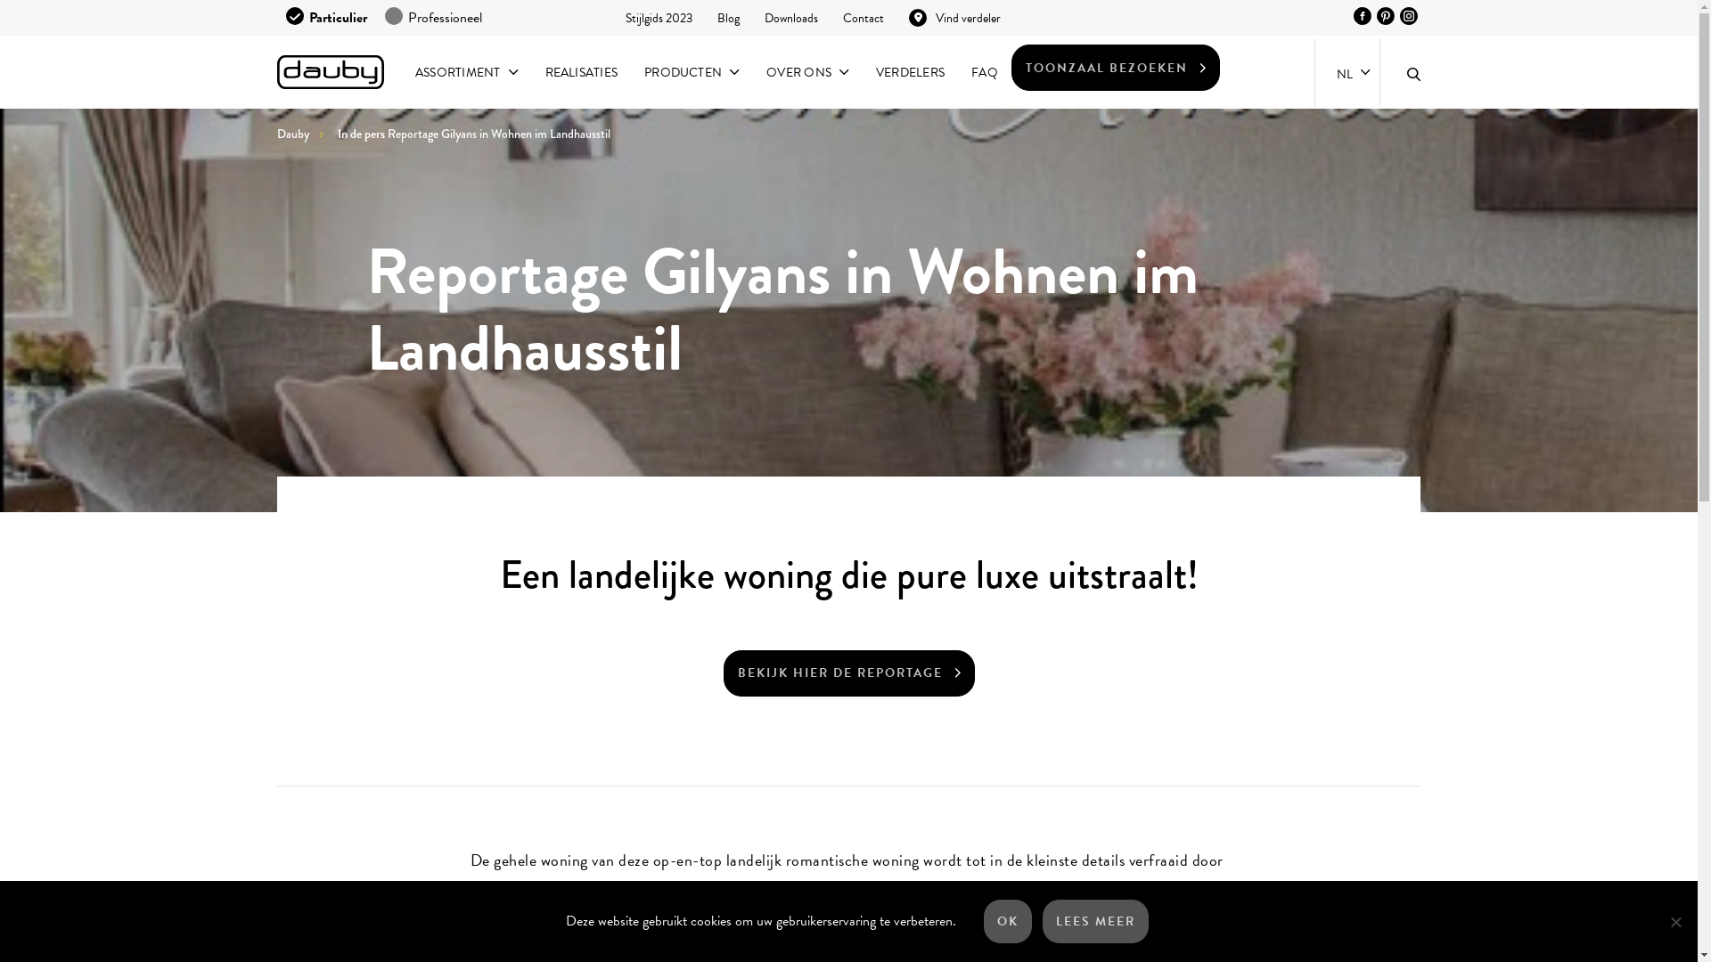 The width and height of the screenshot is (1711, 962). I want to click on Stijlgids 2023, so click(659, 18).